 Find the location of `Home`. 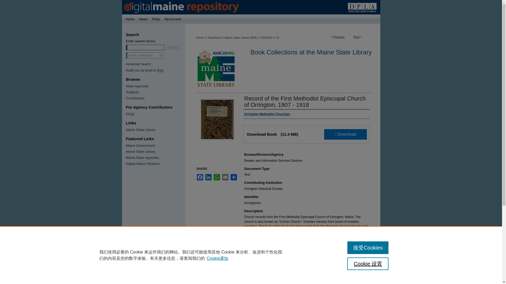

Home is located at coordinates (200, 38).